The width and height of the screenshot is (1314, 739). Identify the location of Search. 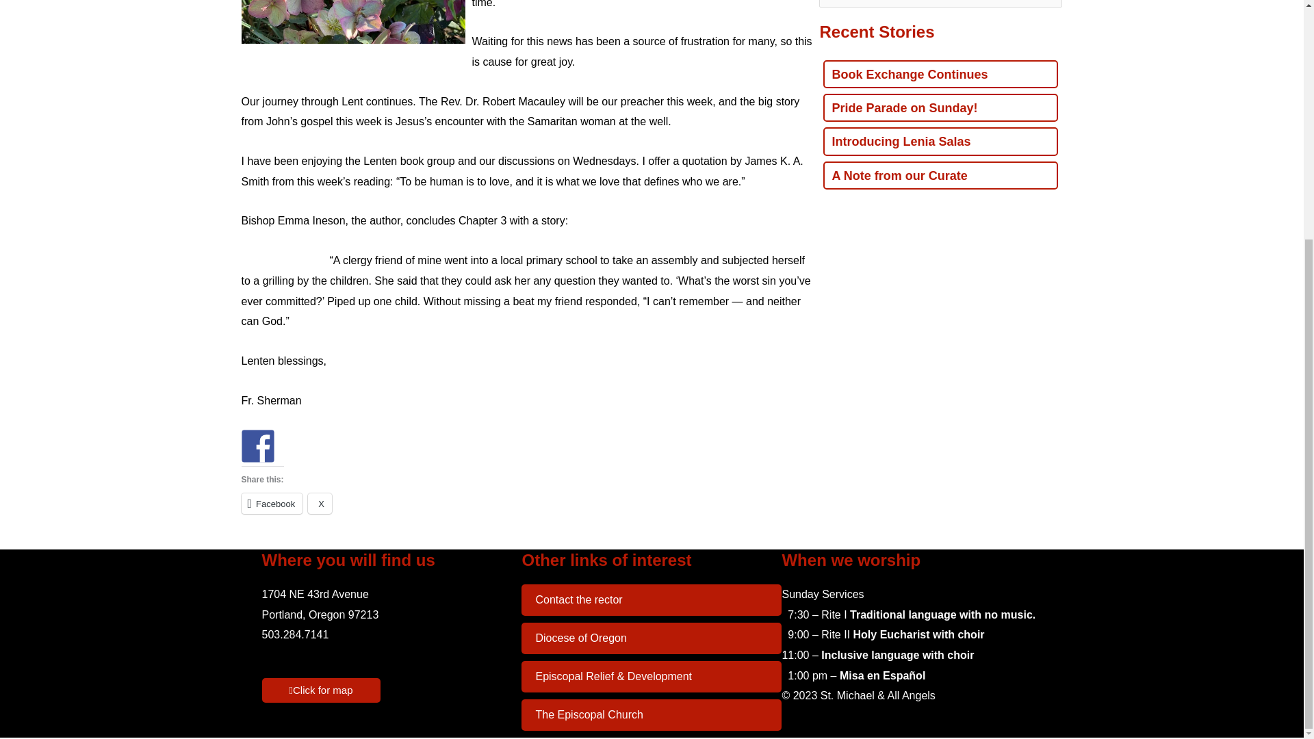
(1046, 8).